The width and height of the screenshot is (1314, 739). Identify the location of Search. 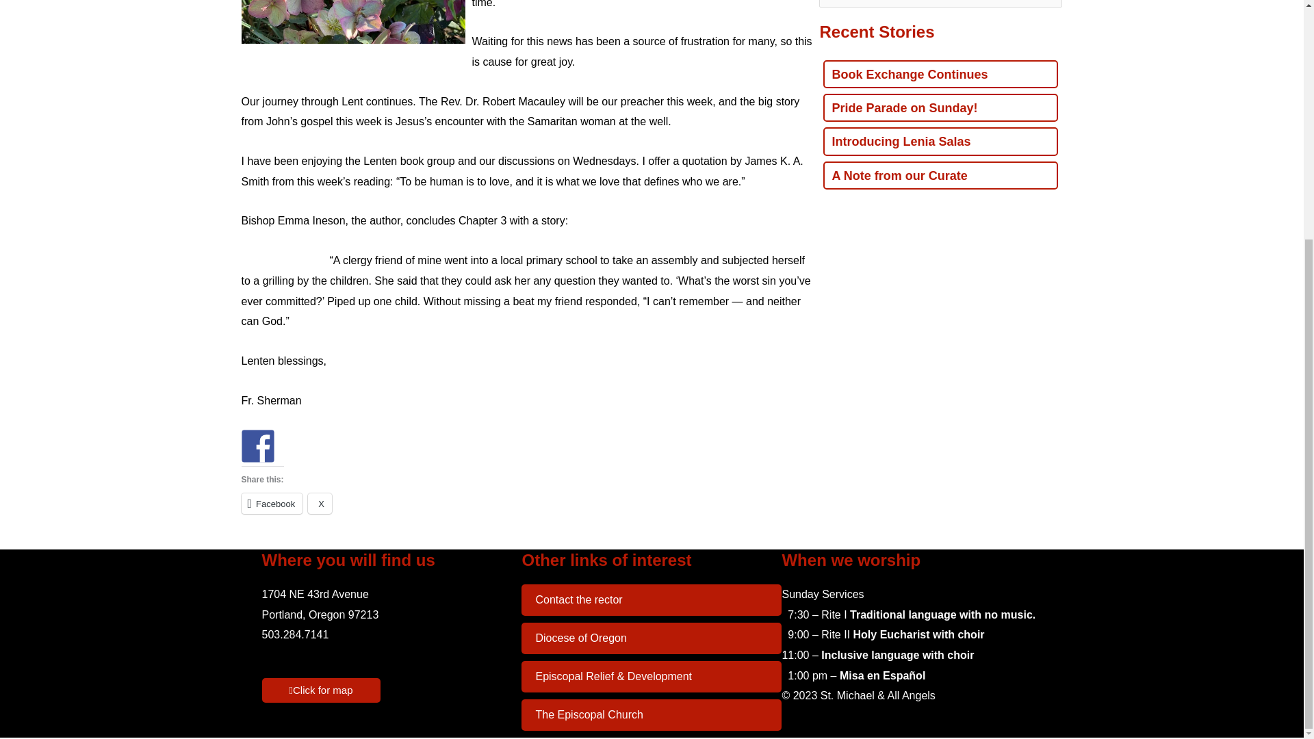
(1046, 8).